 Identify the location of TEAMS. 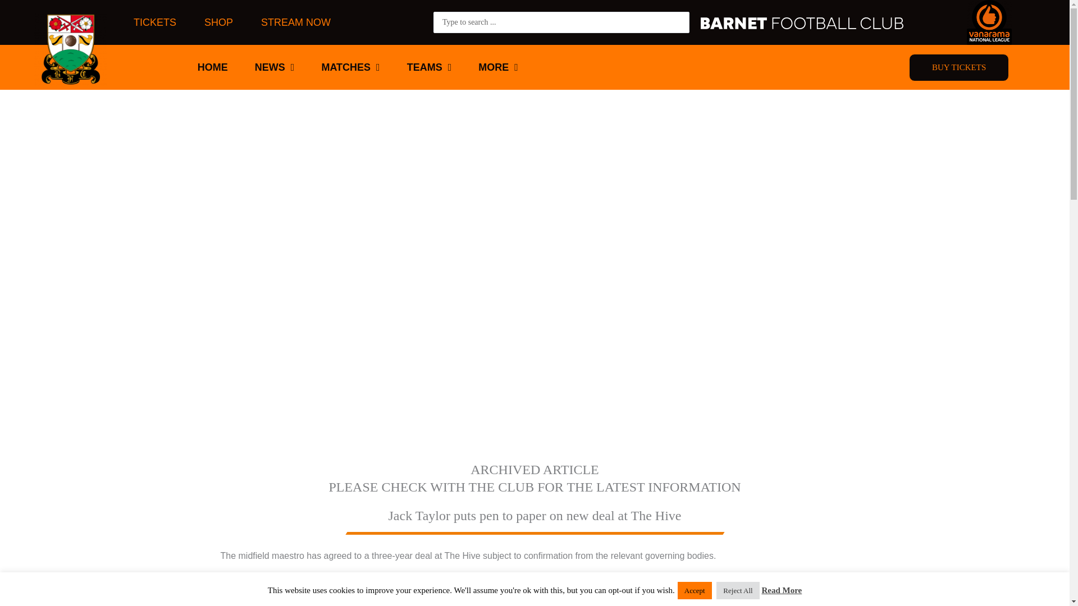
(429, 67).